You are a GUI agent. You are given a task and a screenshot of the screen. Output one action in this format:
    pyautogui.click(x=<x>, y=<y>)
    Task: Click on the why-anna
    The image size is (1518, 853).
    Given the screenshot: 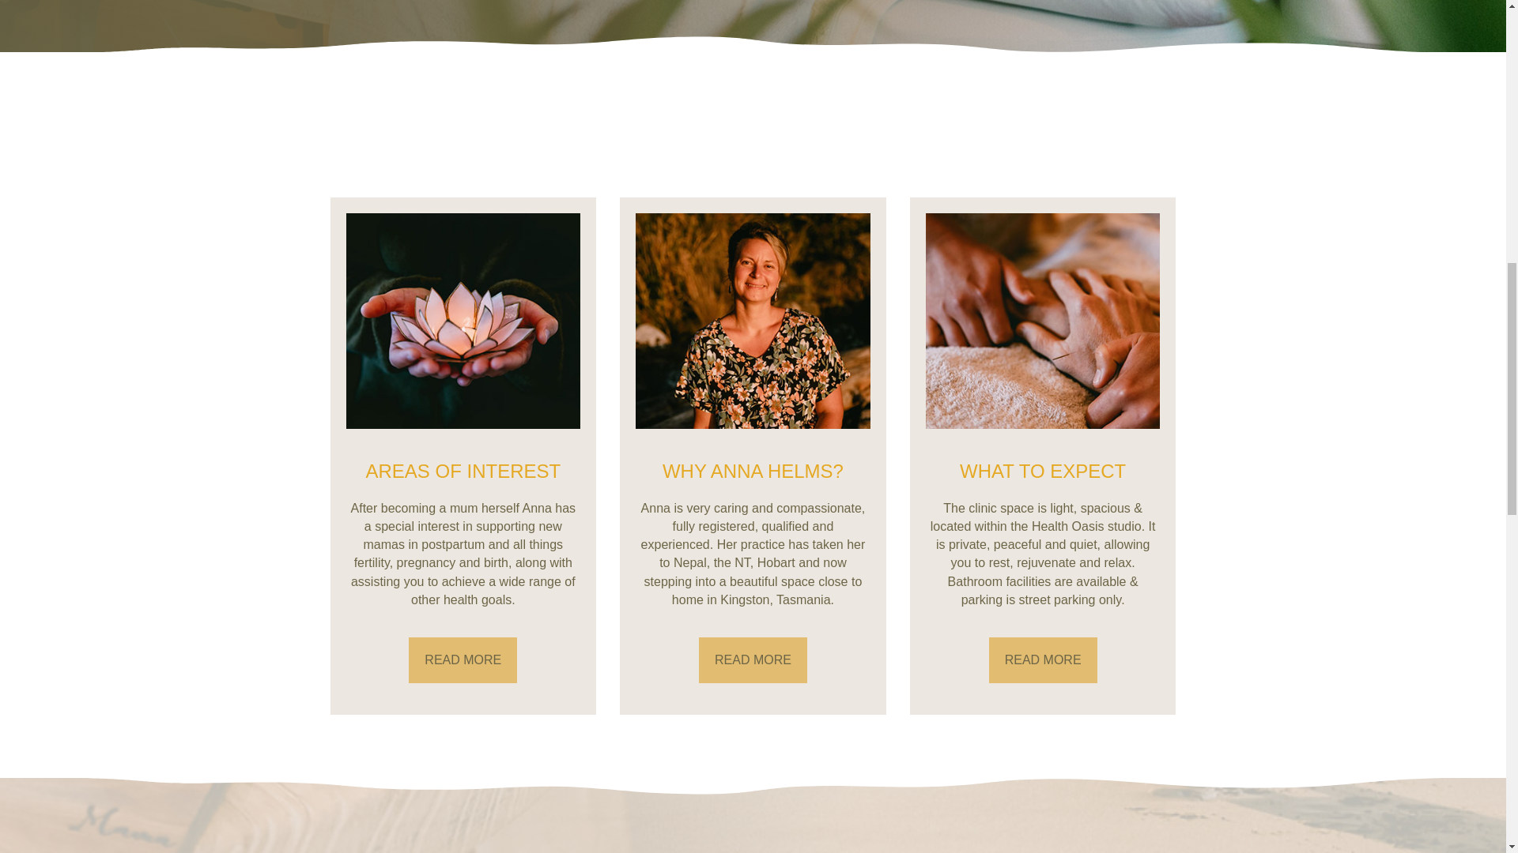 What is the action you would take?
    pyautogui.click(x=753, y=321)
    